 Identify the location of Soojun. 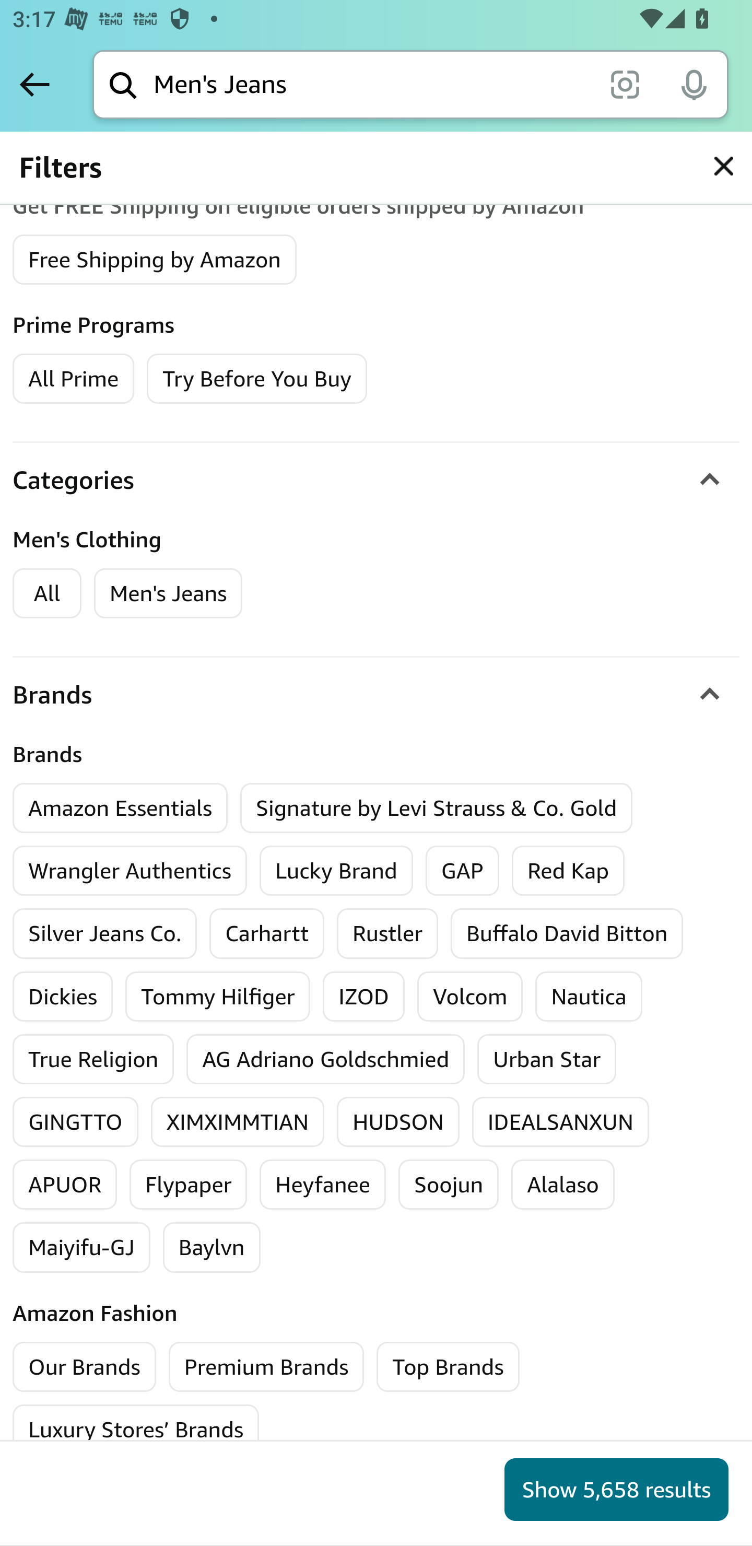
(449, 1185).